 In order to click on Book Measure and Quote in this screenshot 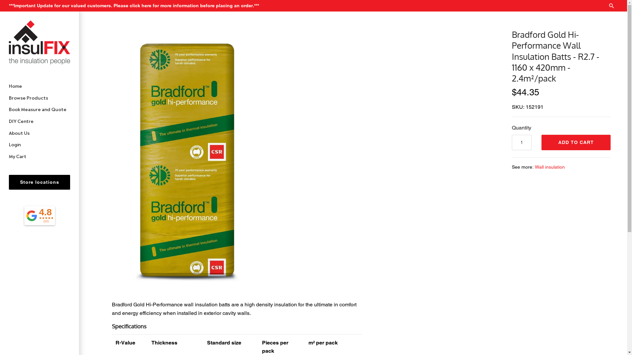, I will do `click(39, 109)`.